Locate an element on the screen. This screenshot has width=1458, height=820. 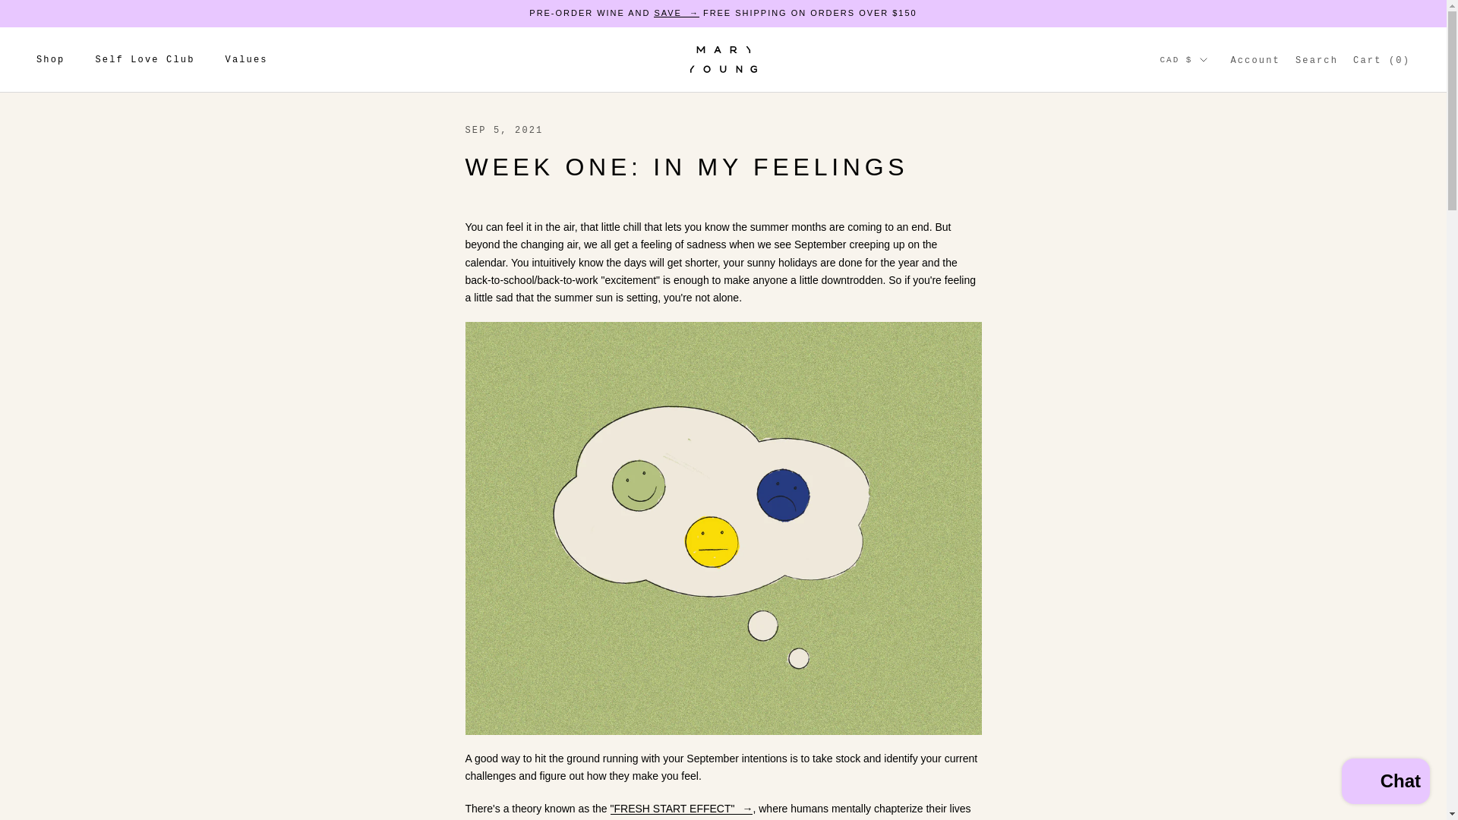
PRE-ORDER is located at coordinates (676, 12).